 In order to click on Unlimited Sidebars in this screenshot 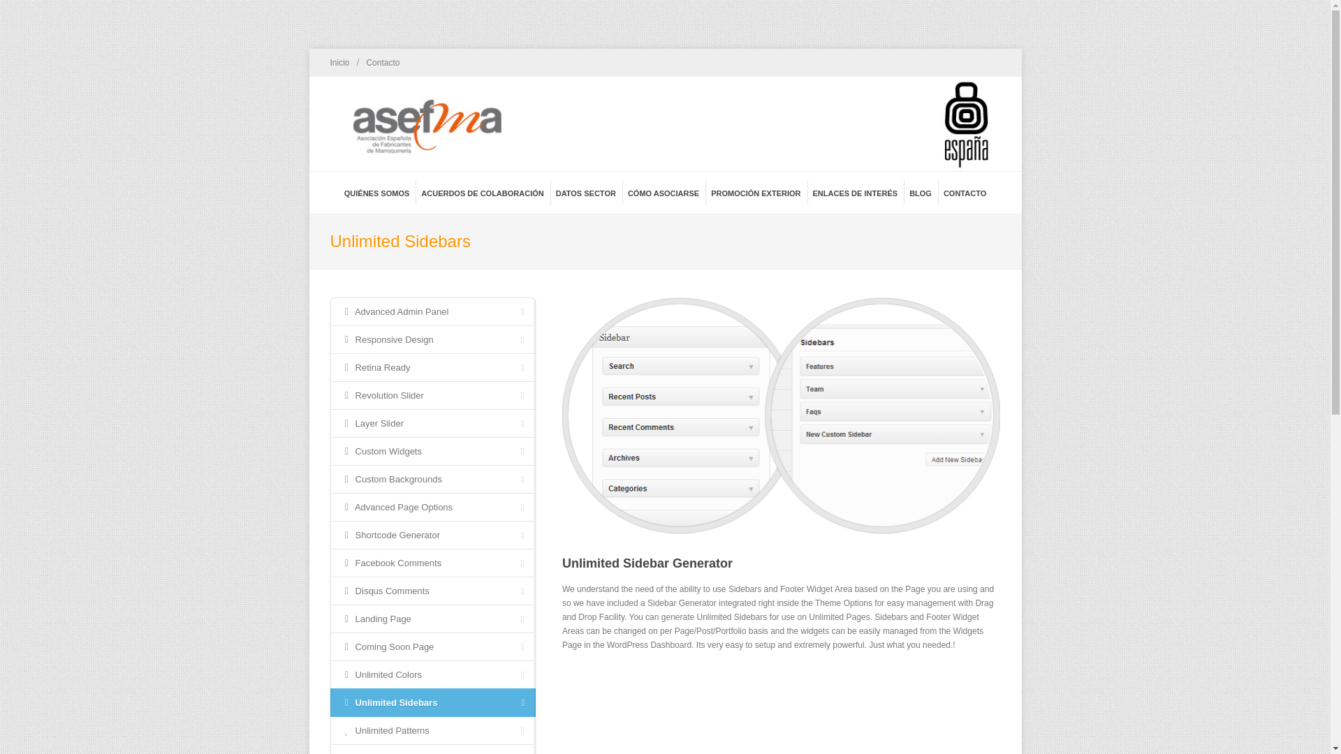, I will do `click(781, 415)`.